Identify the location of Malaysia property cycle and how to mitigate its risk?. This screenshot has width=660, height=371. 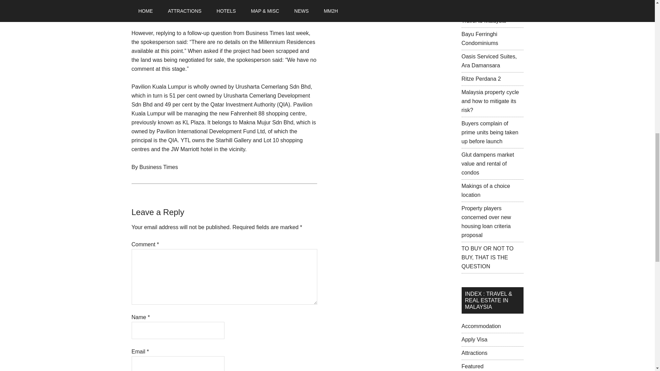
(490, 101).